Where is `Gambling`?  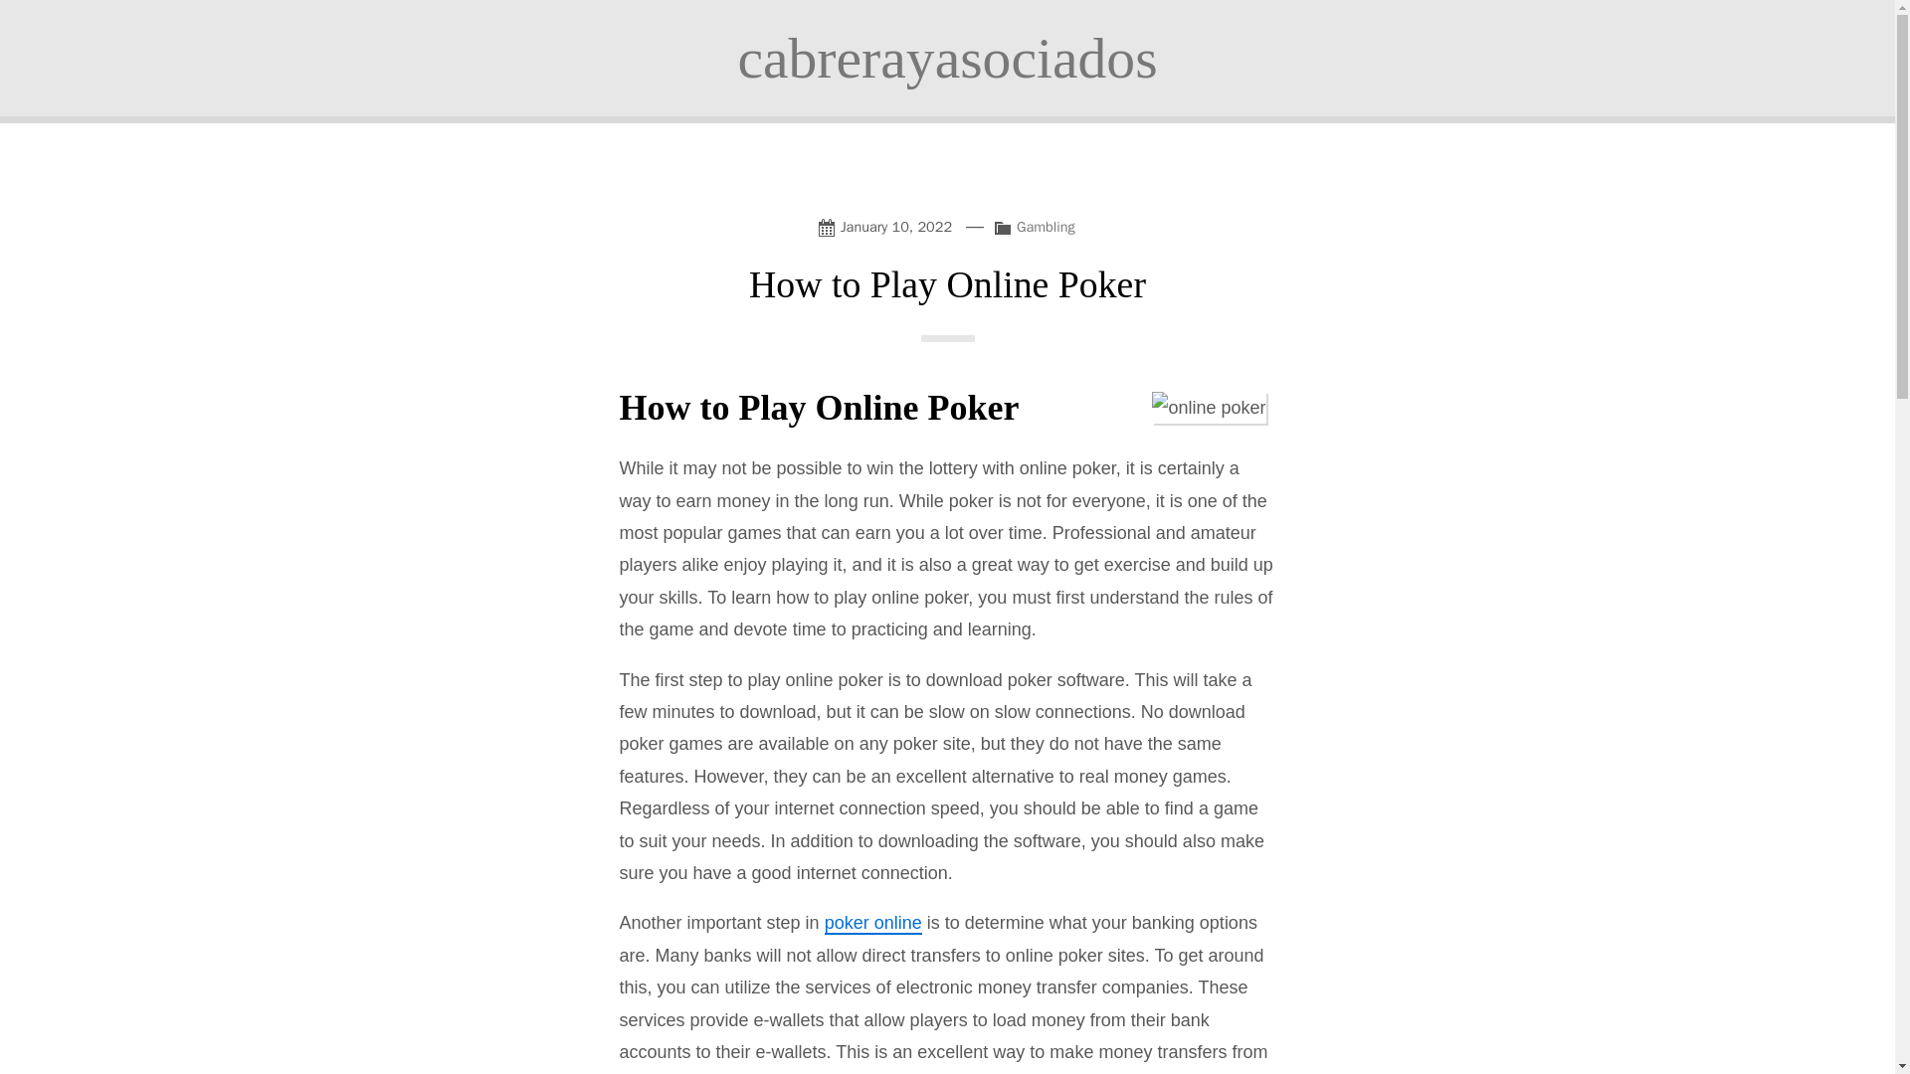
Gambling is located at coordinates (1045, 227).